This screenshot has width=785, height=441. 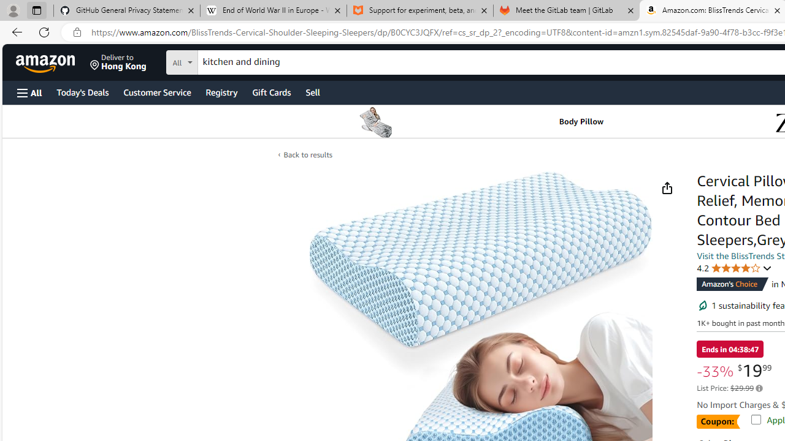 What do you see at coordinates (228, 61) in the screenshot?
I see `Search in` at bounding box center [228, 61].